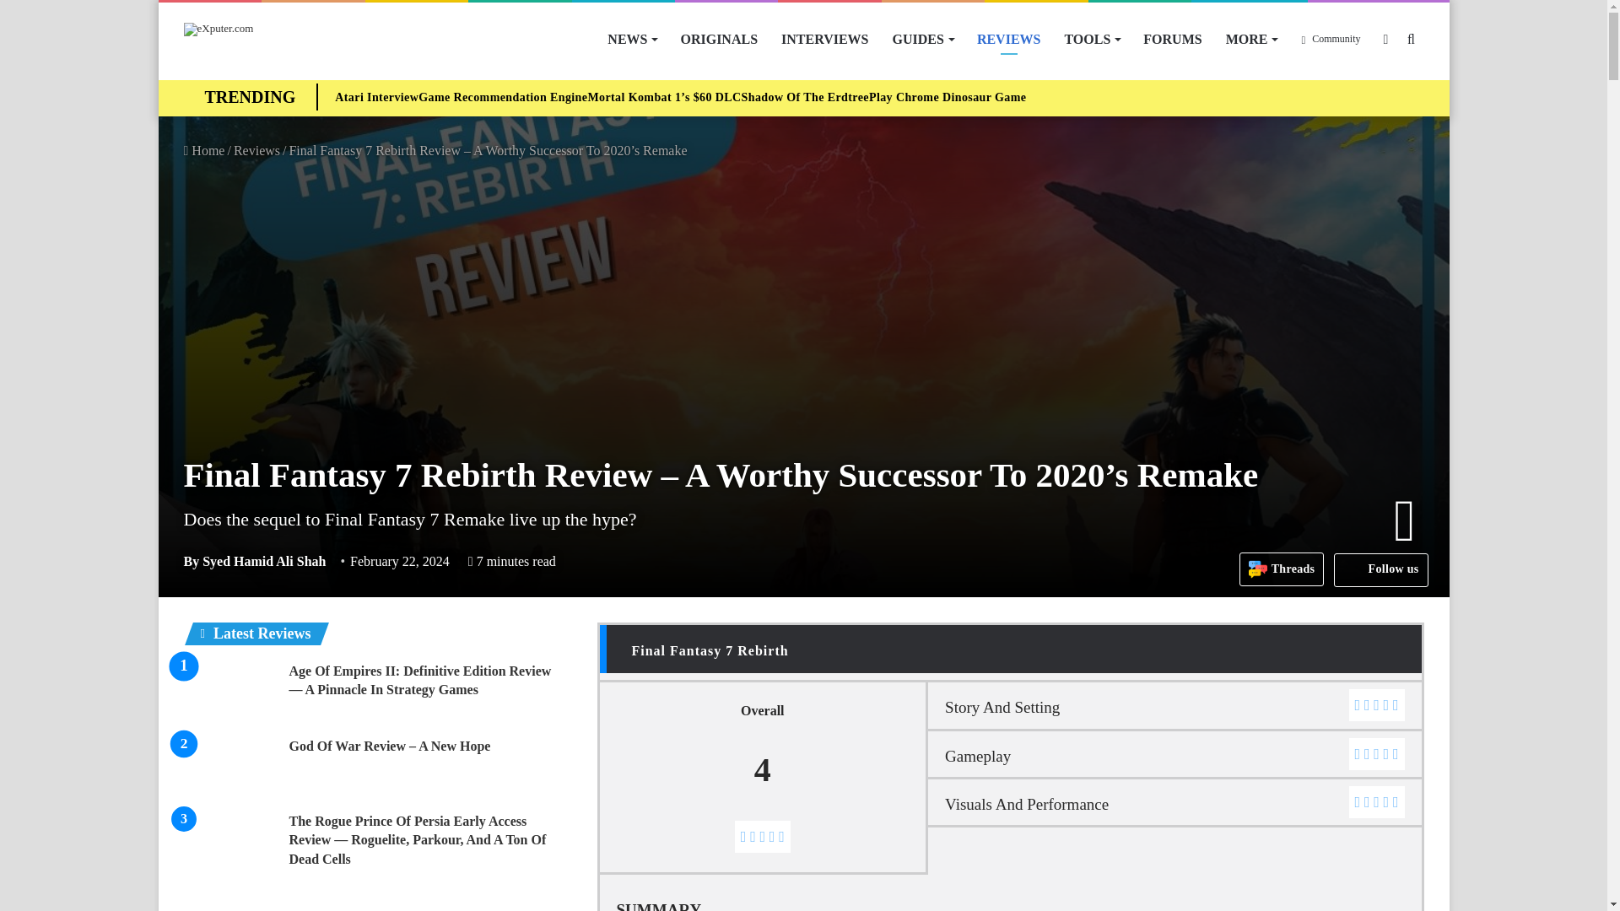  Describe the element at coordinates (1091, 39) in the screenshot. I see `TOOLS` at that location.